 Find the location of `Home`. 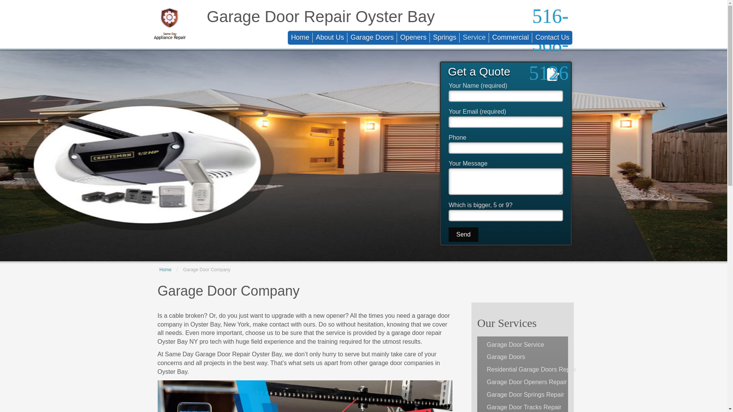

Home is located at coordinates (300, 38).